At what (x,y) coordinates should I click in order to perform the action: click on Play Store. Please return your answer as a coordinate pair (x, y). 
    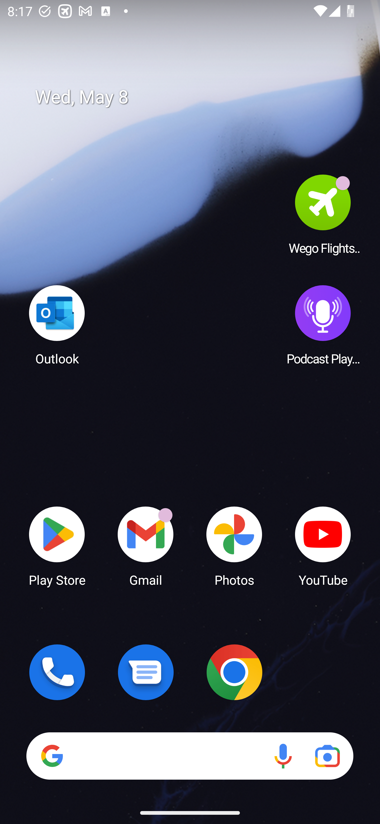
    Looking at the image, I should click on (57, 546).